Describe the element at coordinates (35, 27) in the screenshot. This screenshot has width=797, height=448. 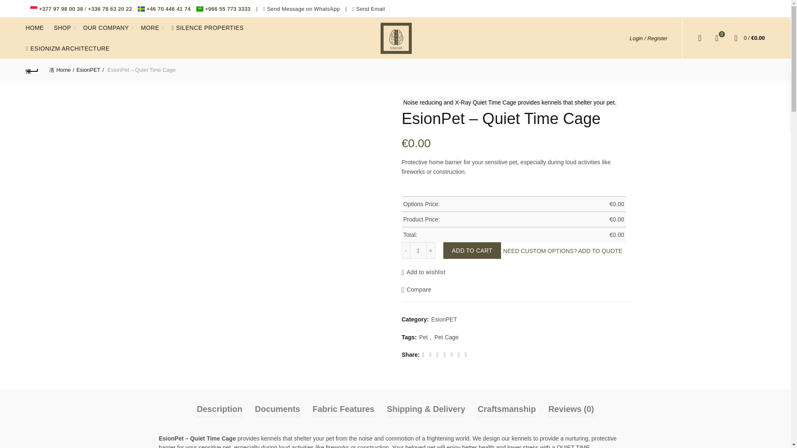
I see `HOME` at that location.